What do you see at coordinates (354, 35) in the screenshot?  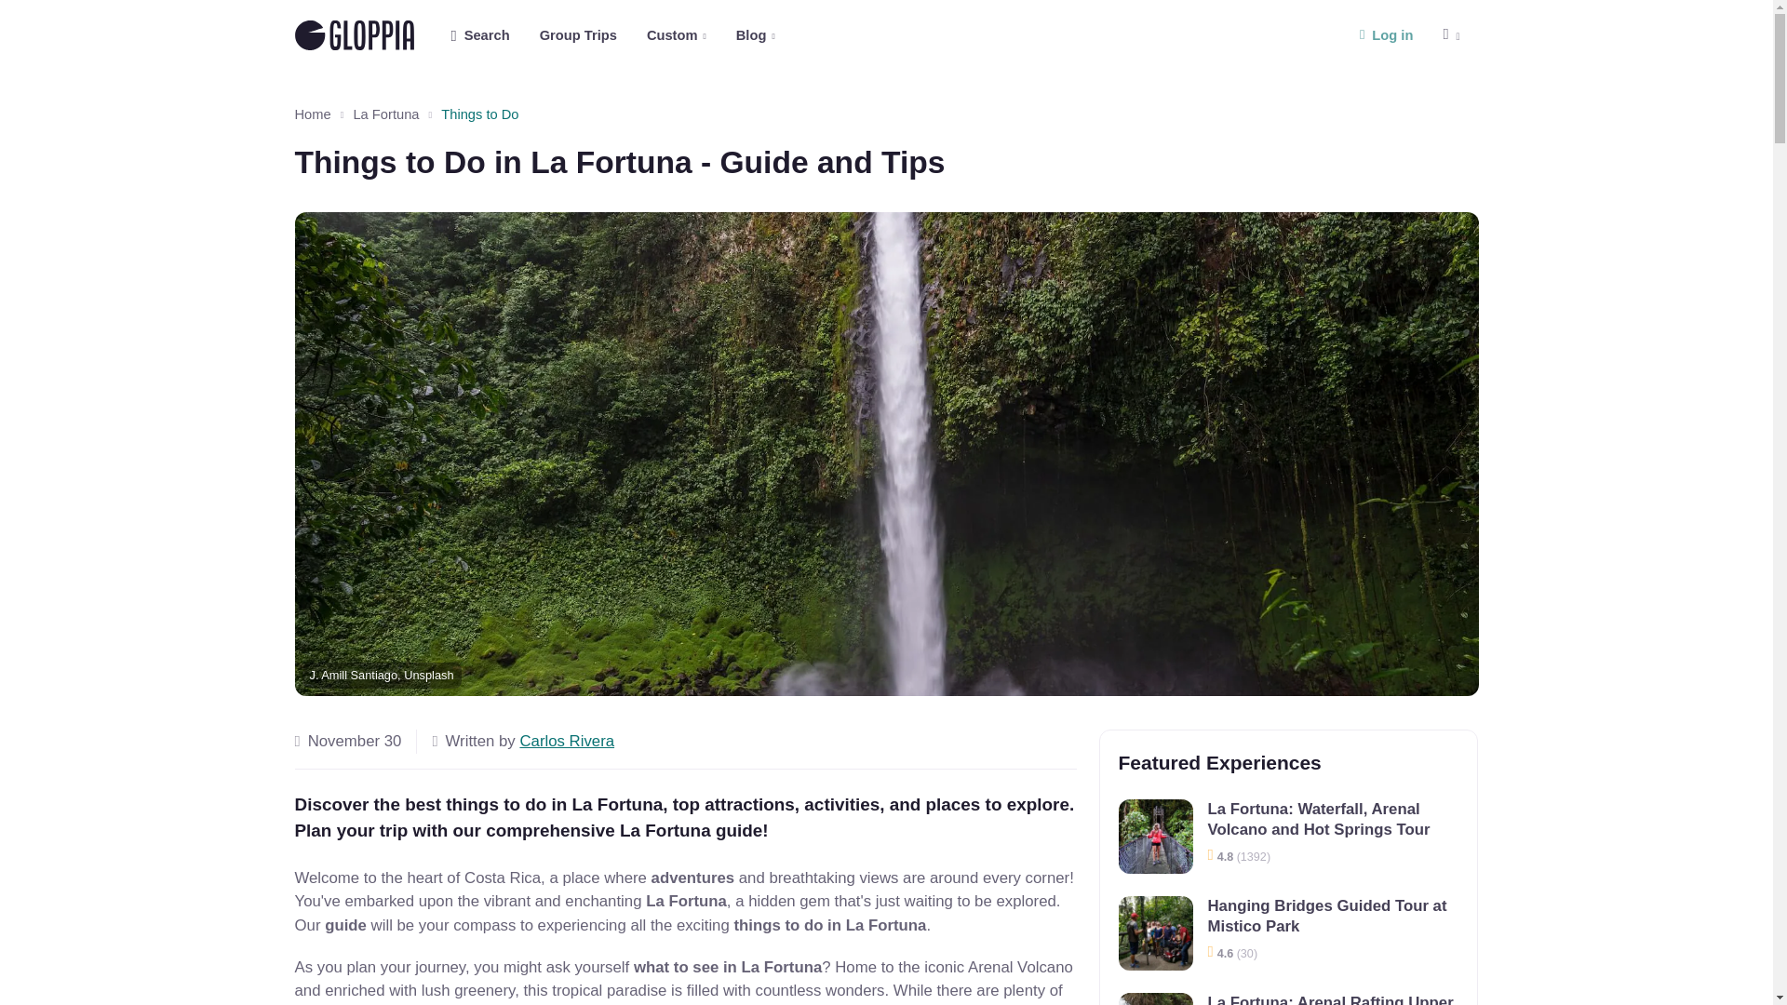 I see `GLOPPIA` at bounding box center [354, 35].